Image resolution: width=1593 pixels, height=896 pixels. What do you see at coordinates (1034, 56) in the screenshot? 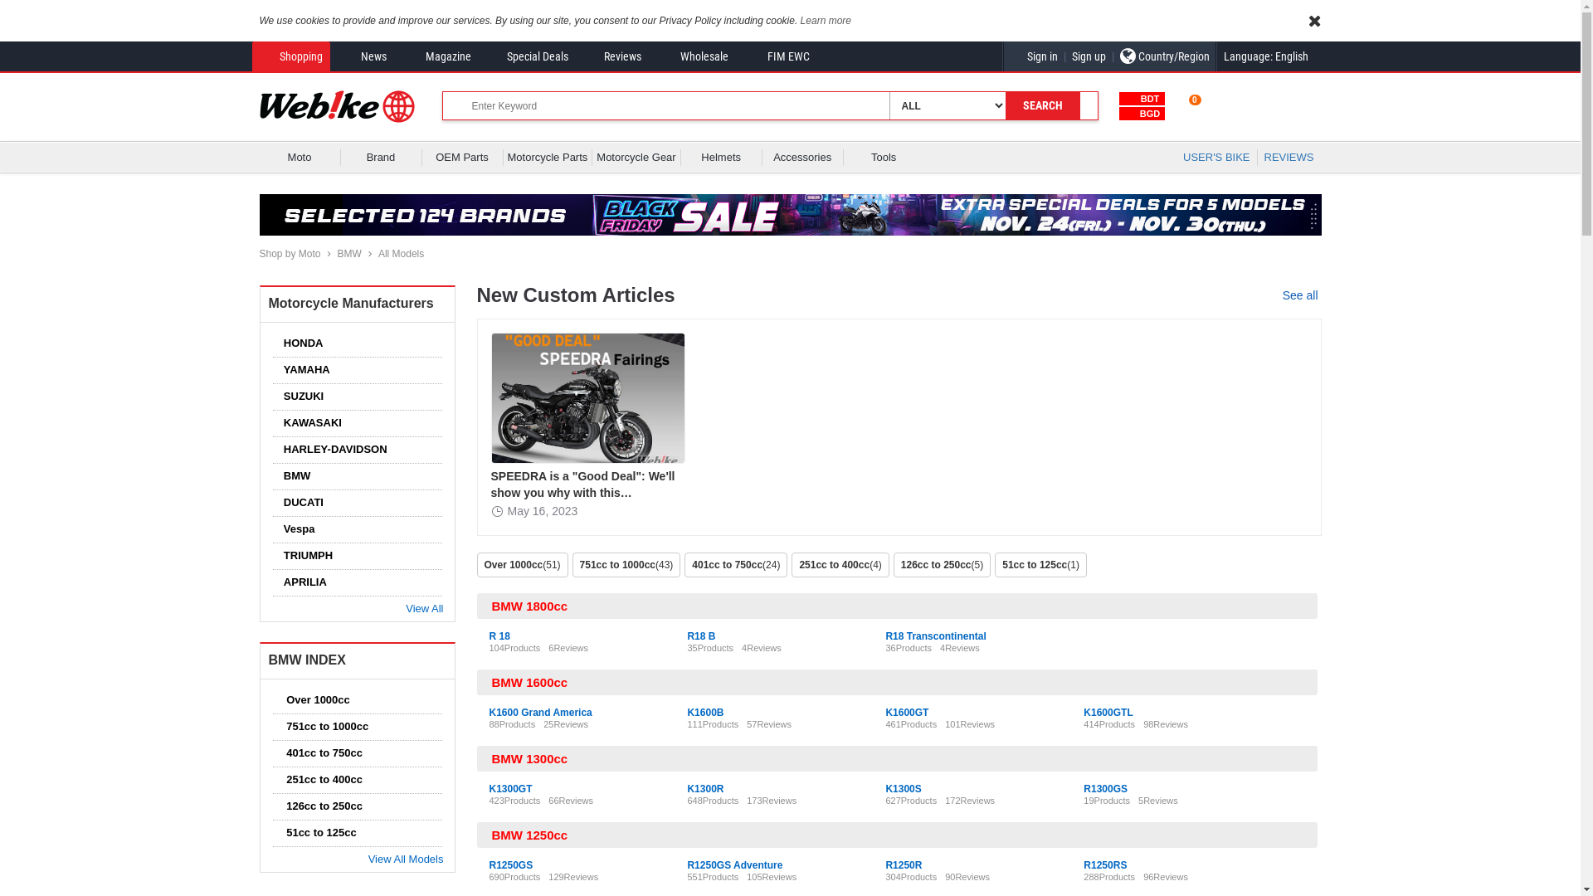
I see `Sign in` at bounding box center [1034, 56].